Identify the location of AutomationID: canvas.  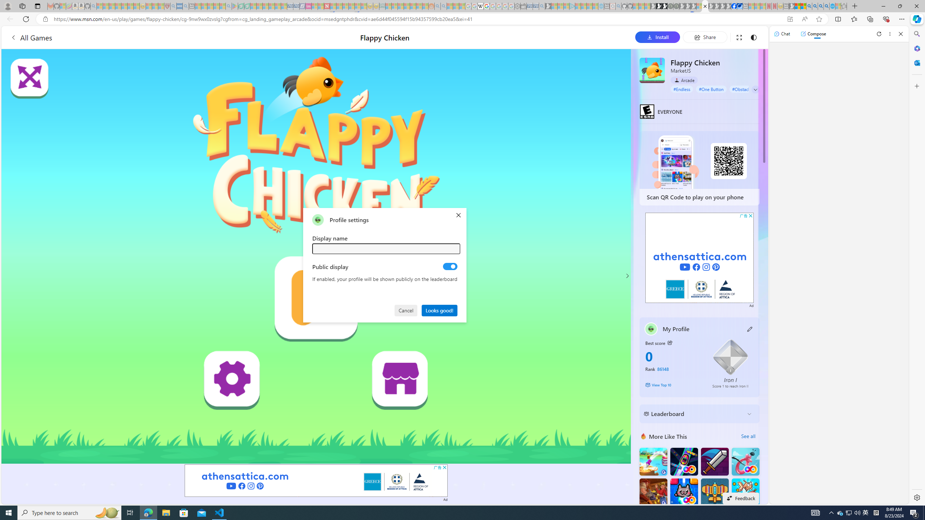
(316, 256).